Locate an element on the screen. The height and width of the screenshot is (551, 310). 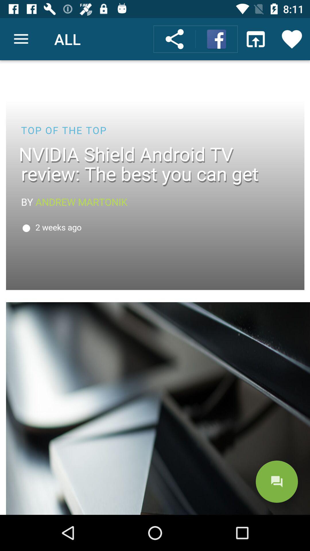
advertisement is located at coordinates (155, 288).